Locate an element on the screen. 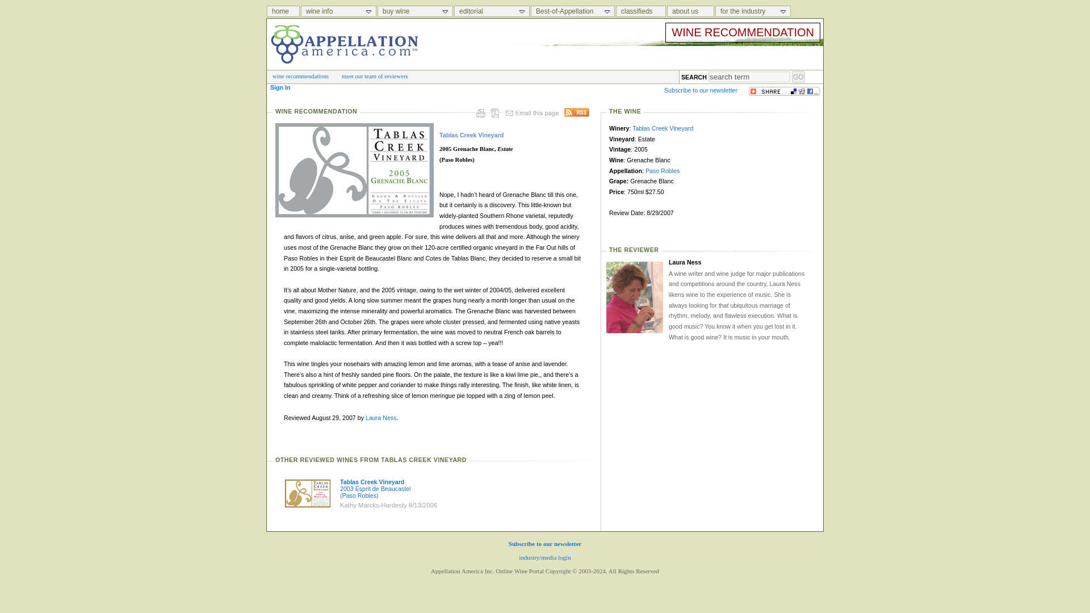  Appellation America Home Page is located at coordinates (284, 11).